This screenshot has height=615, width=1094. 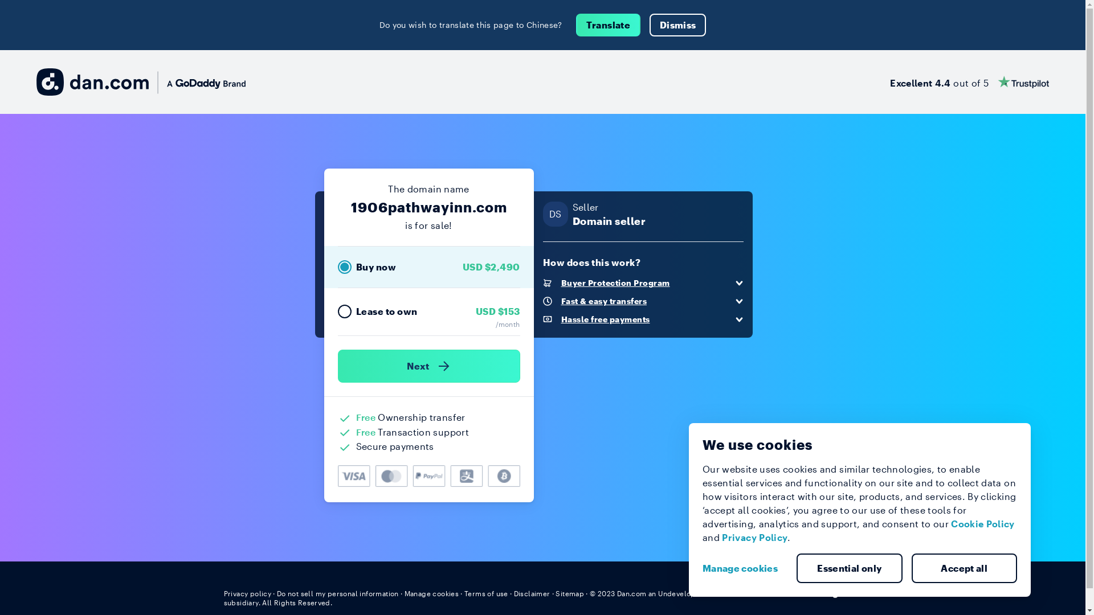 I want to click on Excellent 4.4 out of 5, so click(x=970, y=82).